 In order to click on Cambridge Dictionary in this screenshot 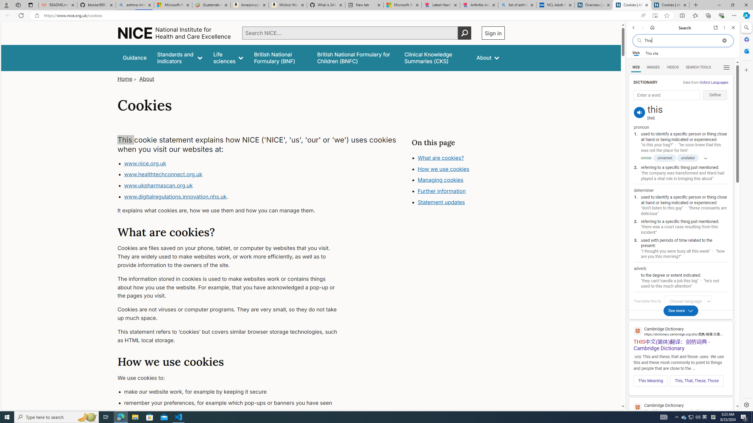, I will do `click(681, 407)`.